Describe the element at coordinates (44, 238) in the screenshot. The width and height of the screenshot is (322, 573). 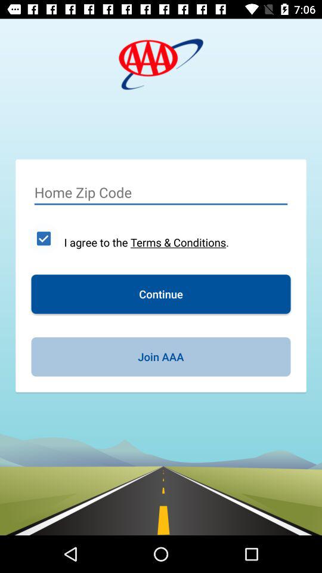
I see `turn on the item next to the i agree to` at that location.